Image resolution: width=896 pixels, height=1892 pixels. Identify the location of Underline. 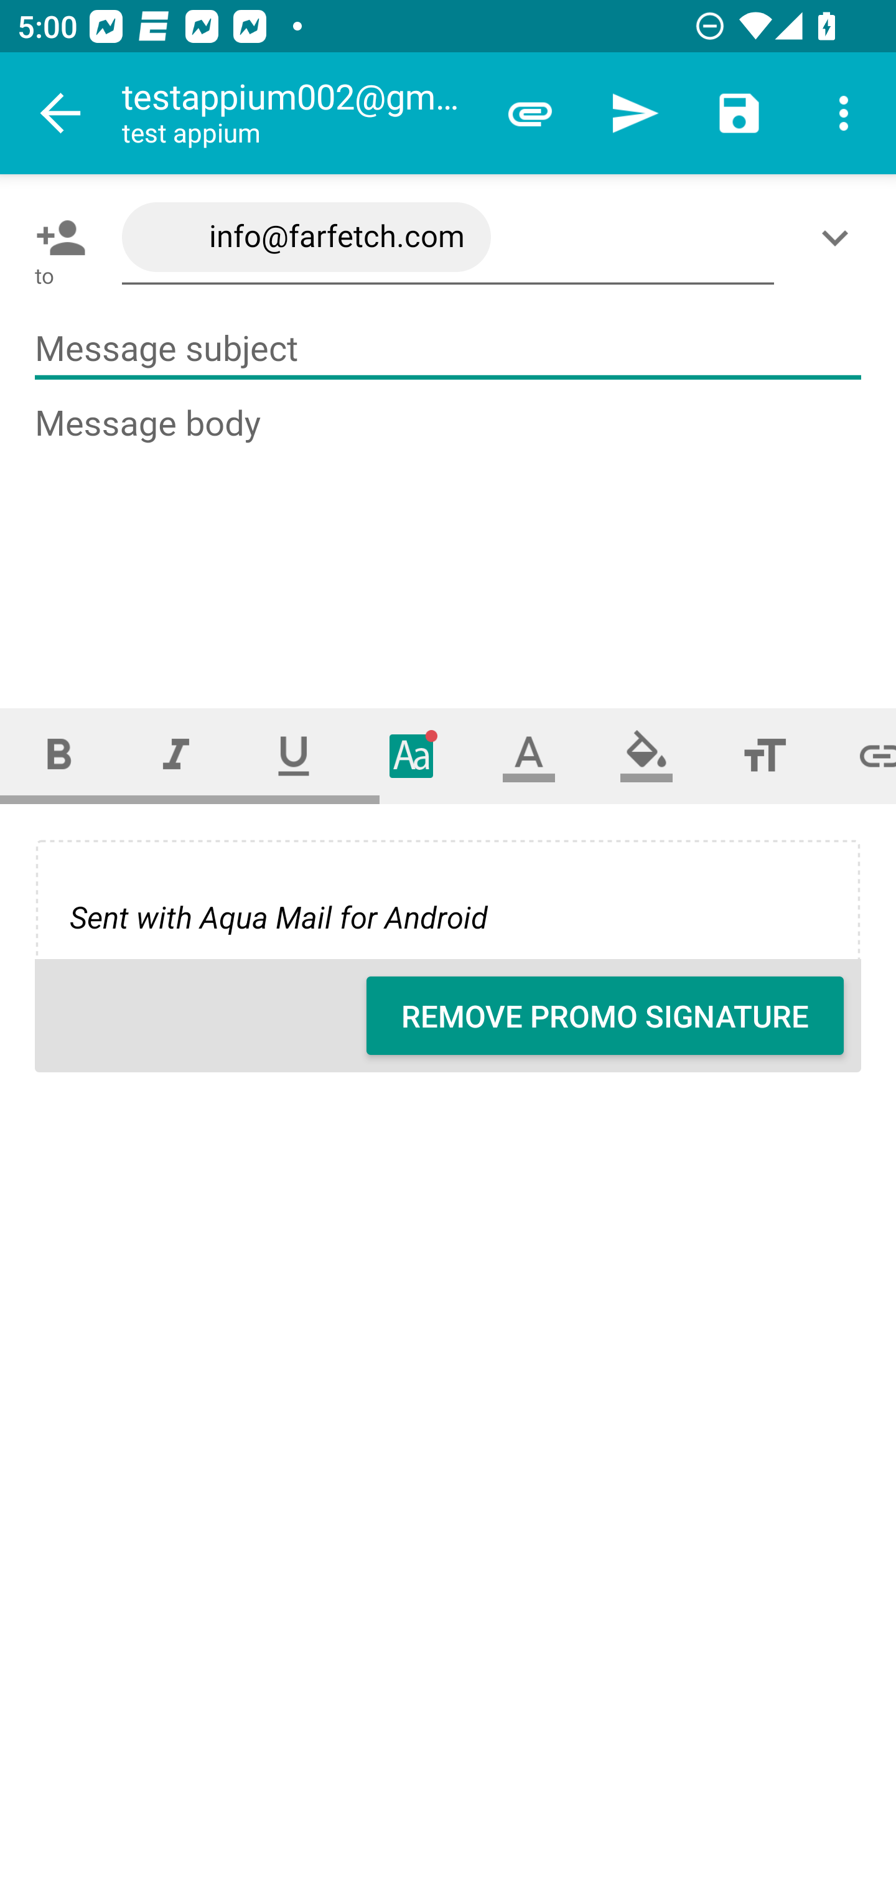
(294, 756).